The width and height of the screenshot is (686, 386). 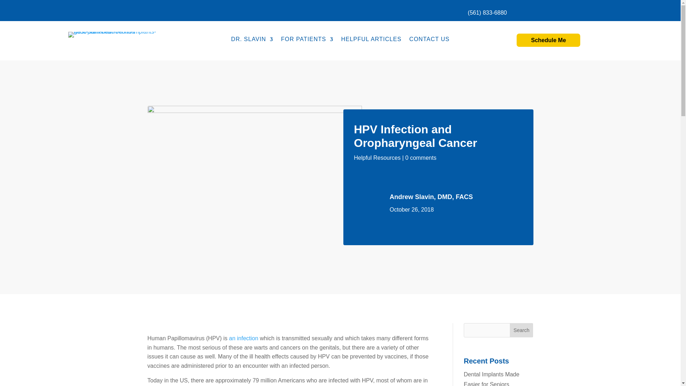 What do you see at coordinates (371, 41) in the screenshot?
I see `HELPFUL ARTICLES` at bounding box center [371, 41].